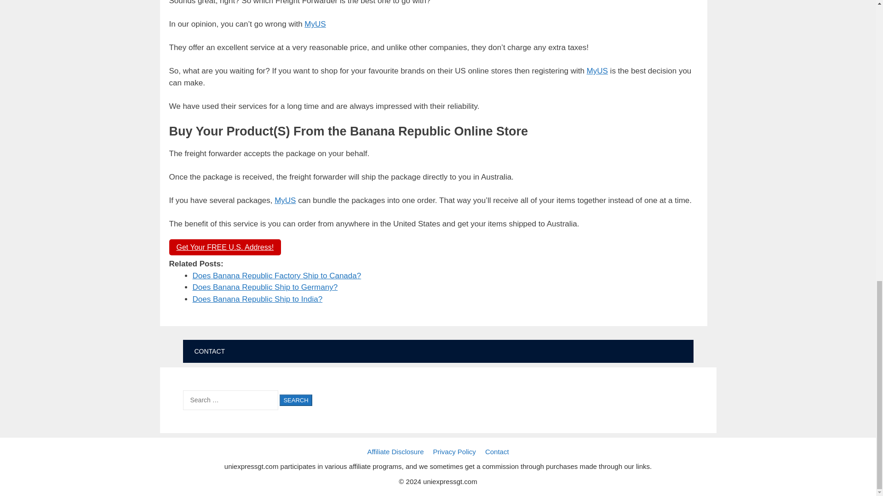  What do you see at coordinates (454, 452) in the screenshot?
I see `Privacy Policy` at bounding box center [454, 452].